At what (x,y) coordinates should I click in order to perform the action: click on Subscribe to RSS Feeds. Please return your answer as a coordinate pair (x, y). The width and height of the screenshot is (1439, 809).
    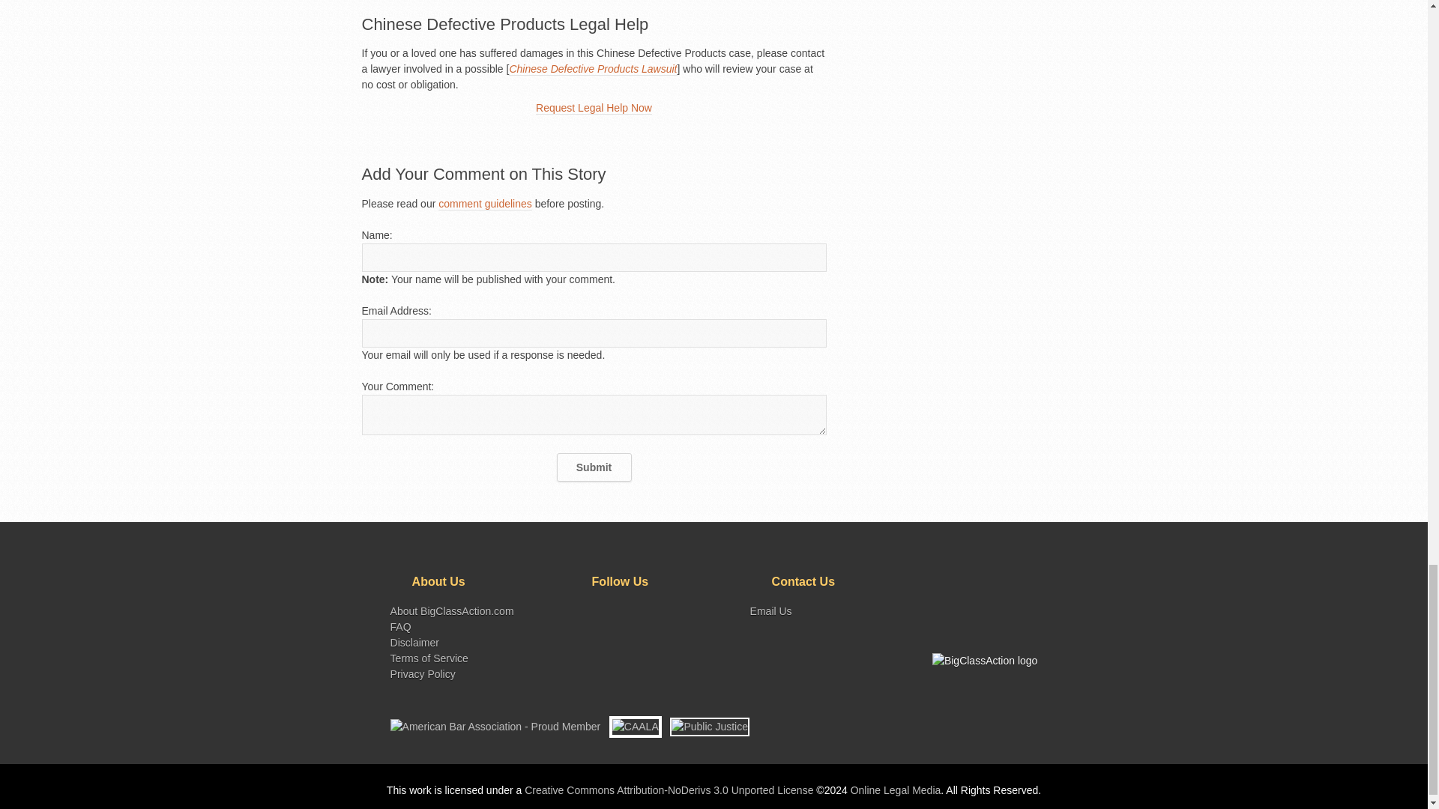
    Looking at the image, I should click on (579, 613).